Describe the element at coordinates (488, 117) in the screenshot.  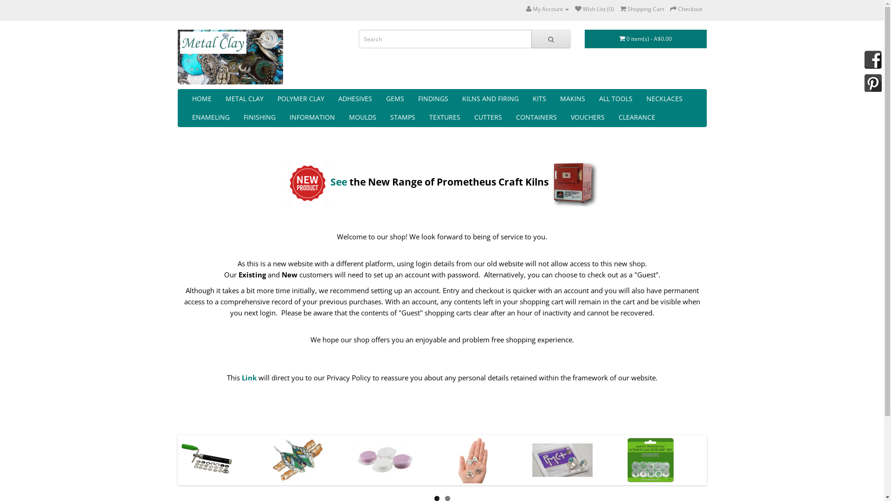
I see `CUTTERS` at that location.